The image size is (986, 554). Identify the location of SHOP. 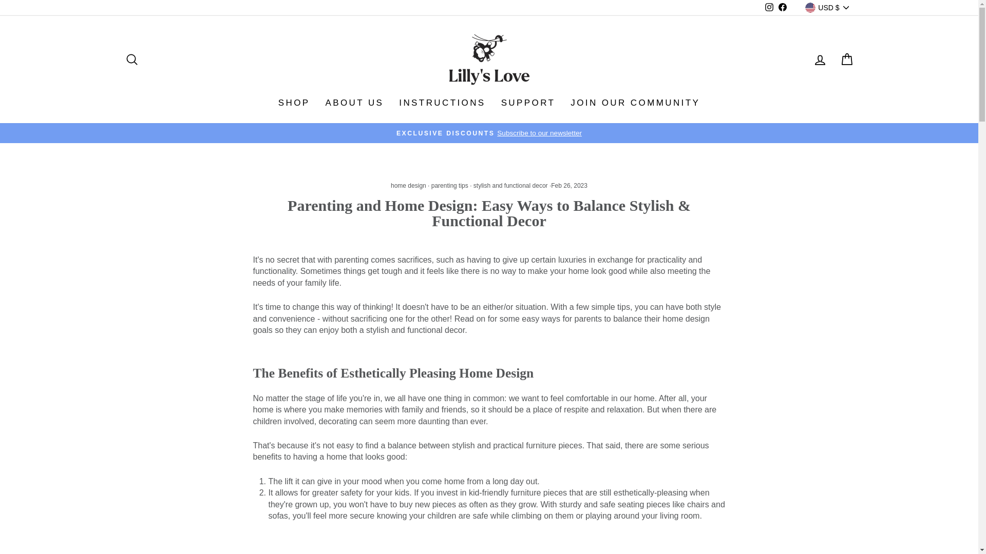
(294, 103).